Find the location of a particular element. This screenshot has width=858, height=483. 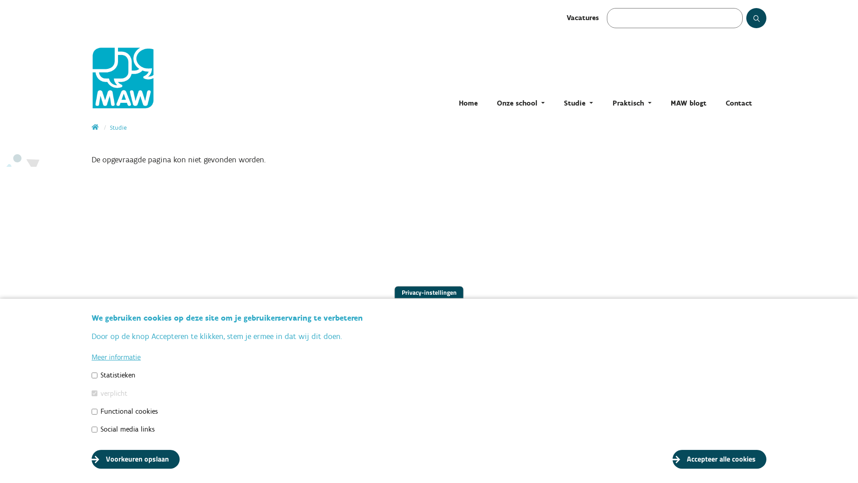

MAW blogt is located at coordinates (689, 103).